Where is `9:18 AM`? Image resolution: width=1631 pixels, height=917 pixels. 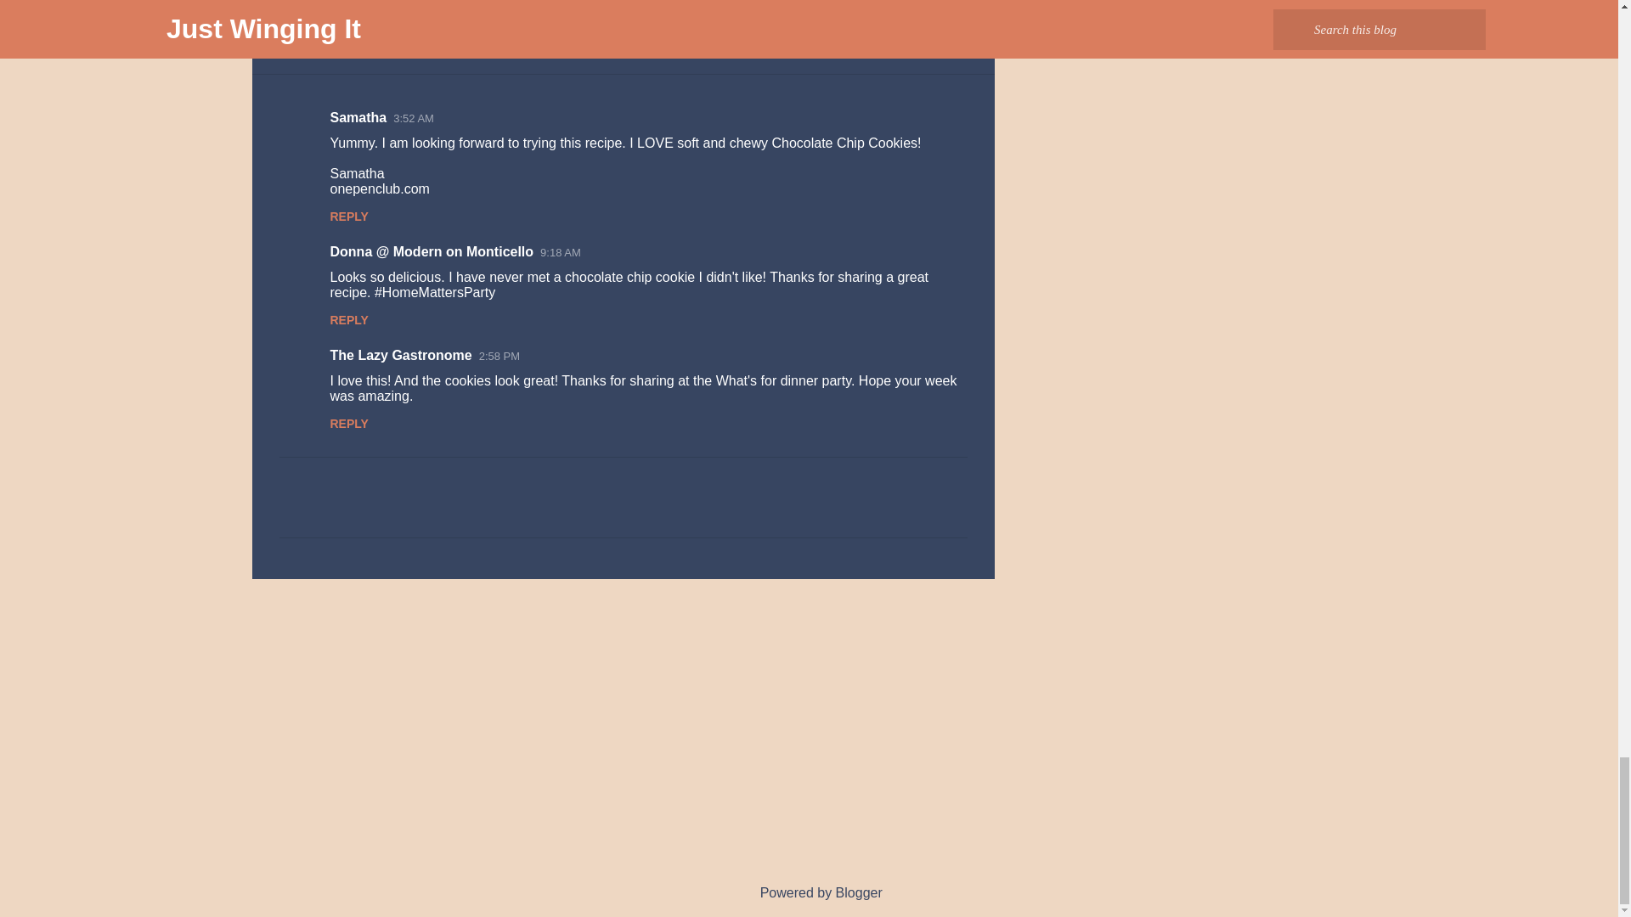 9:18 AM is located at coordinates (560, 252).